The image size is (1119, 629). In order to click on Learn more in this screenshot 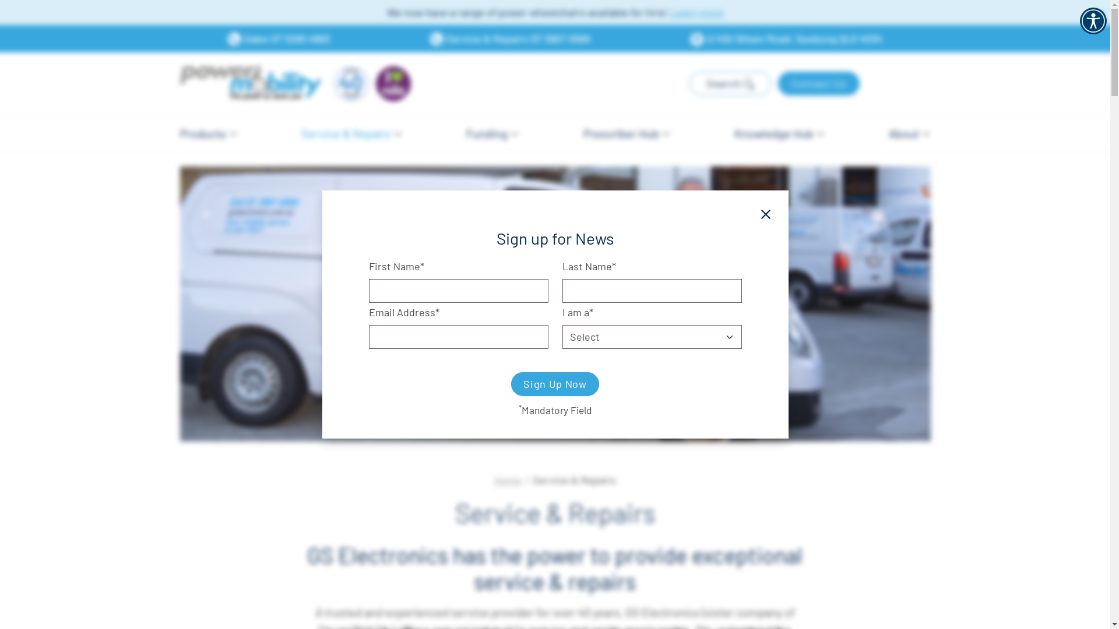, I will do `click(697, 12)`.